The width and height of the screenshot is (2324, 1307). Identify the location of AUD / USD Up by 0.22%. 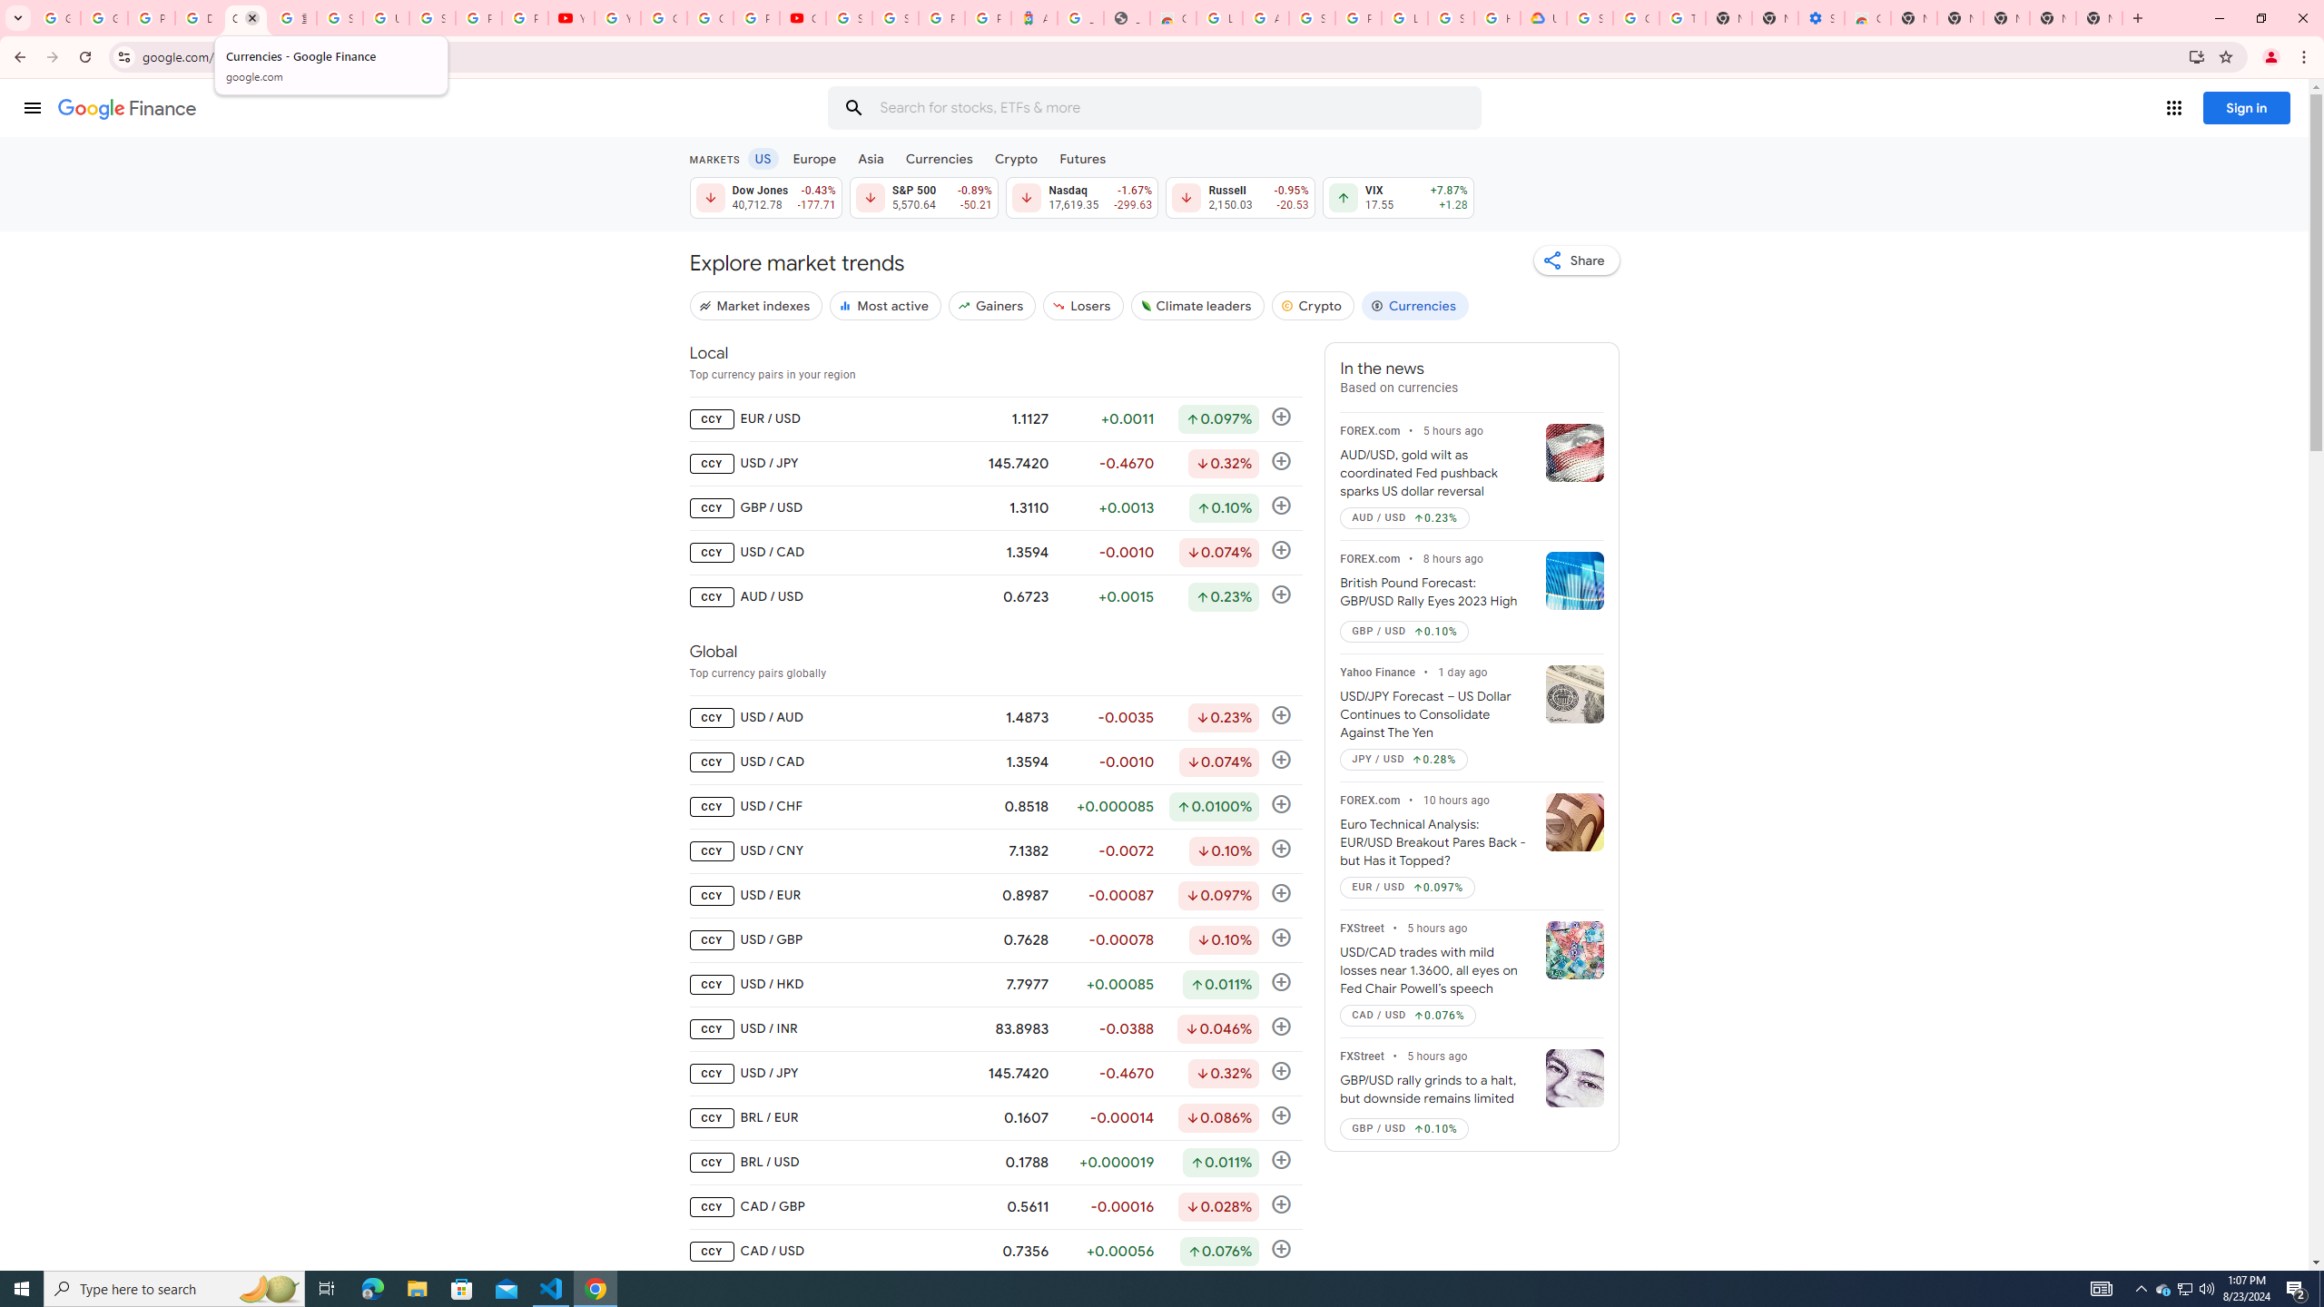
(1404, 517).